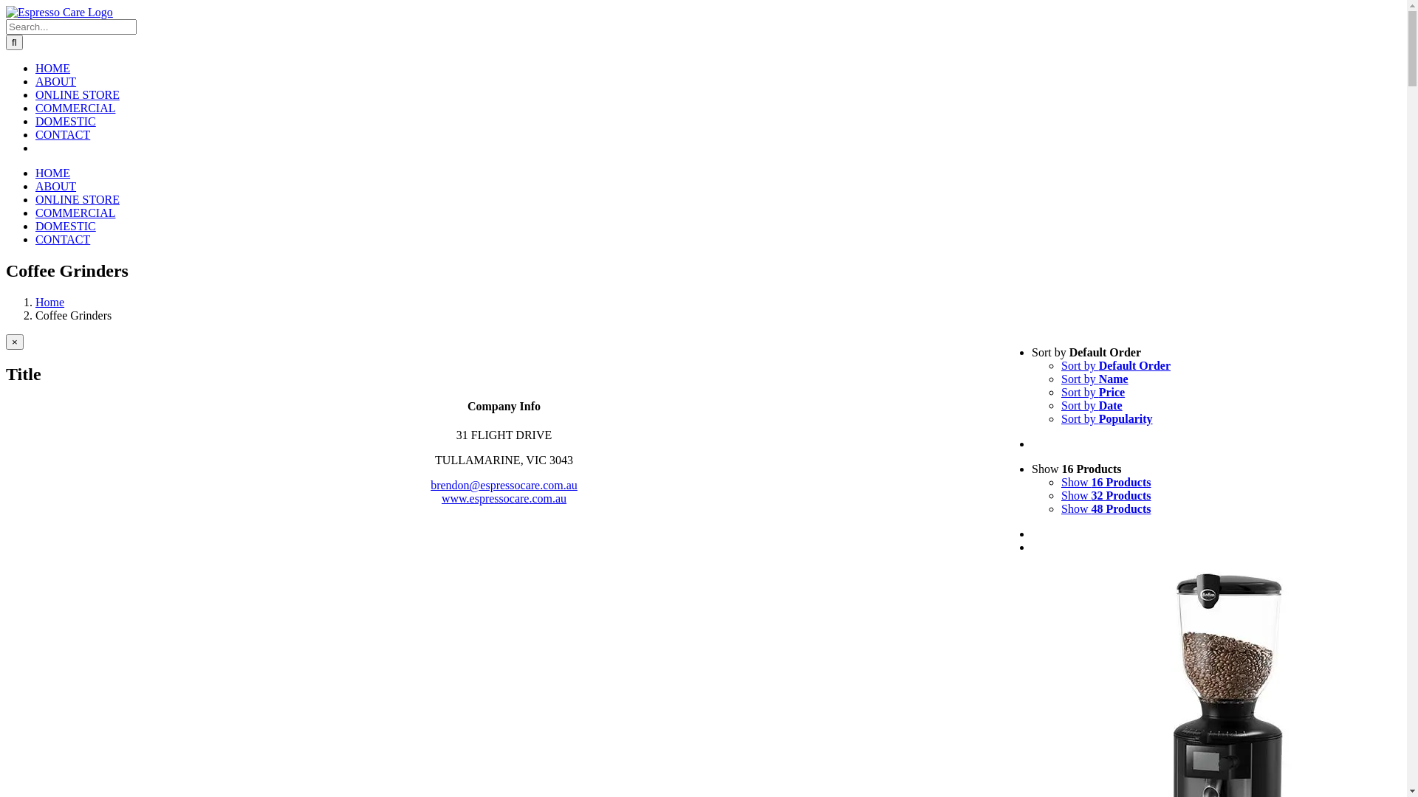 Image resolution: width=1418 pixels, height=797 pixels. I want to click on Sort by Price, so click(1093, 393).